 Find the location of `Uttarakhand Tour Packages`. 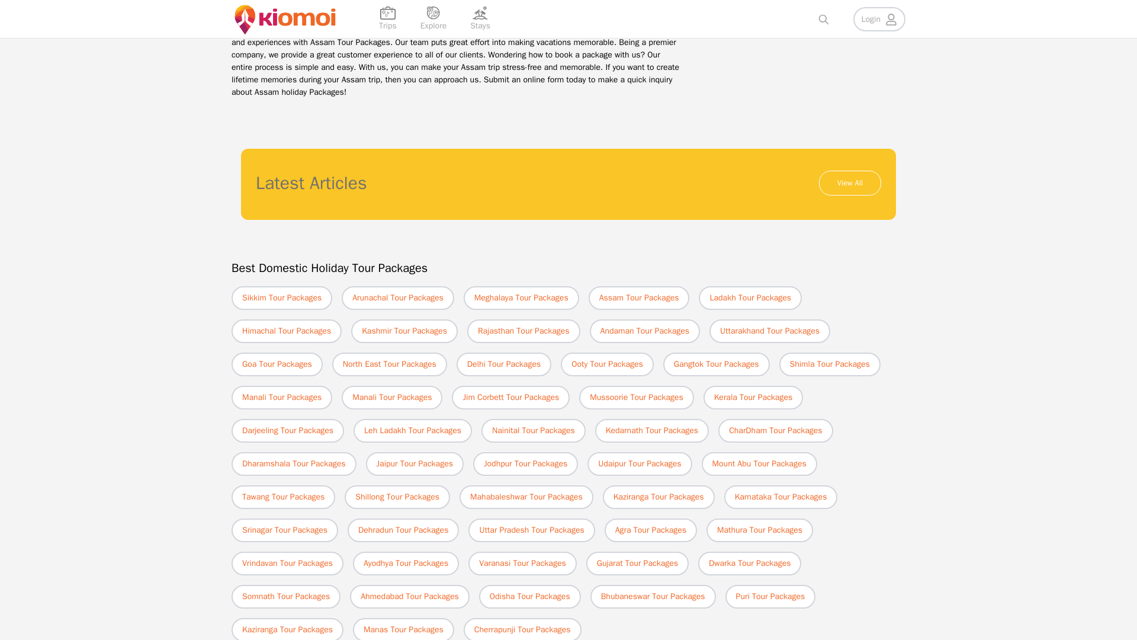

Uttarakhand Tour Packages is located at coordinates (770, 330).